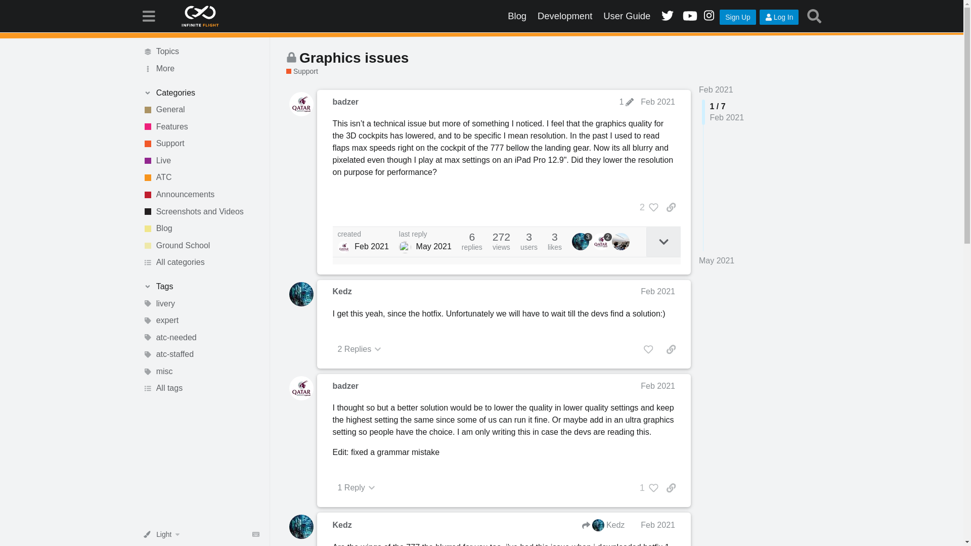 Image resolution: width=971 pixels, height=546 pixels. I want to click on This is the Features category, so click(201, 126).